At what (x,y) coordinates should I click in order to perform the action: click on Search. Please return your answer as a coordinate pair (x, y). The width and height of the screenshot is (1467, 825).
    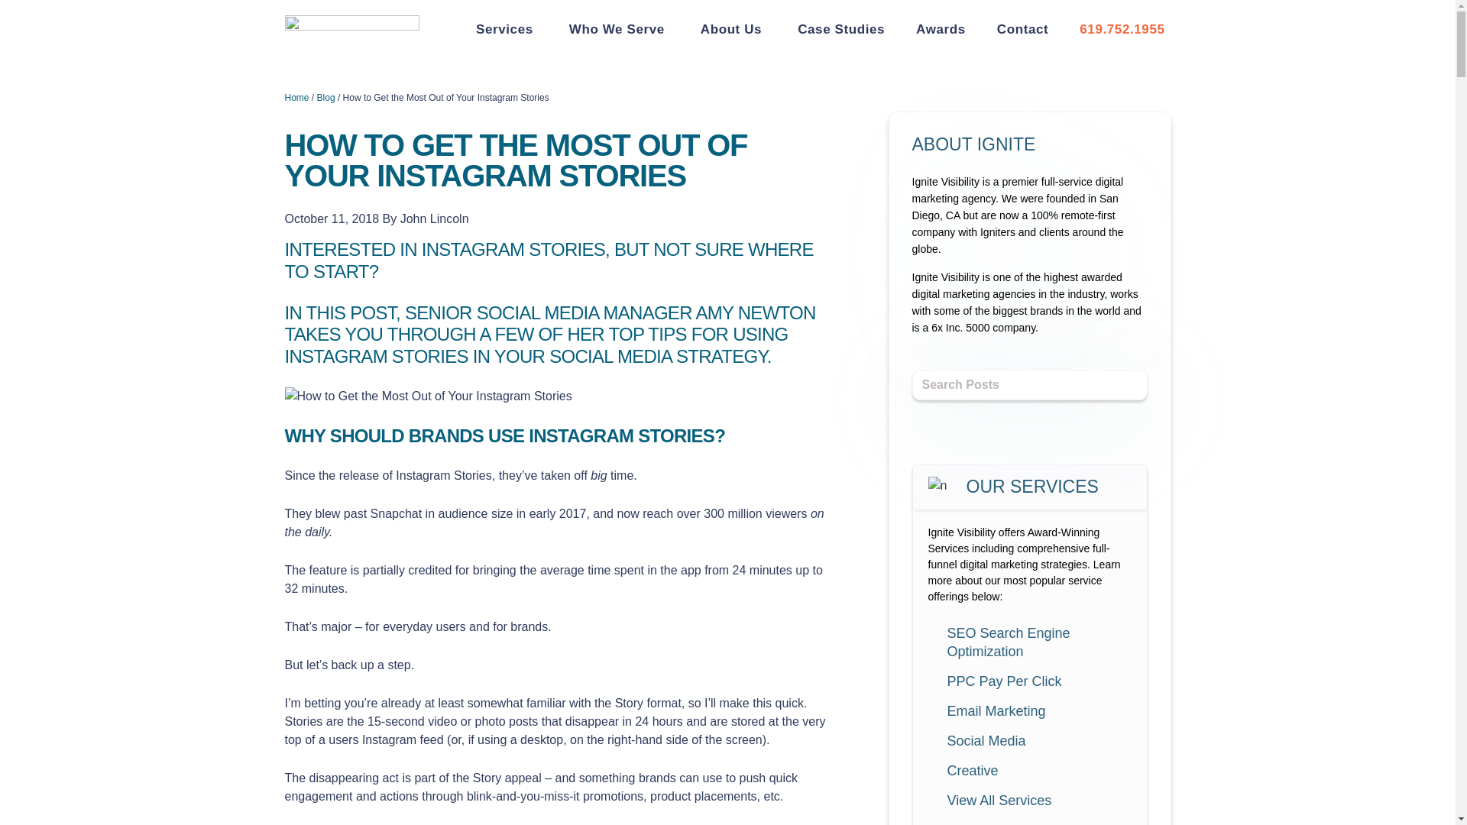
    Looking at the image, I should click on (1123, 389).